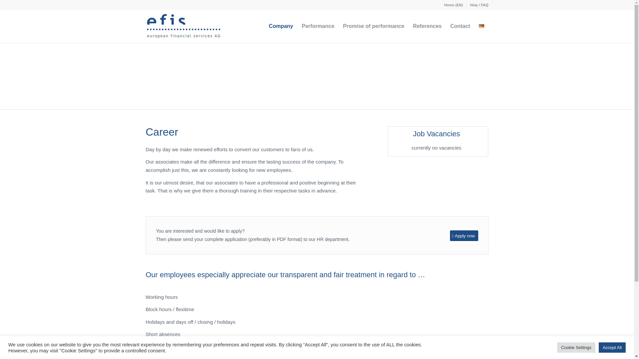  Describe the element at coordinates (281, 26) in the screenshot. I see `Company` at that location.